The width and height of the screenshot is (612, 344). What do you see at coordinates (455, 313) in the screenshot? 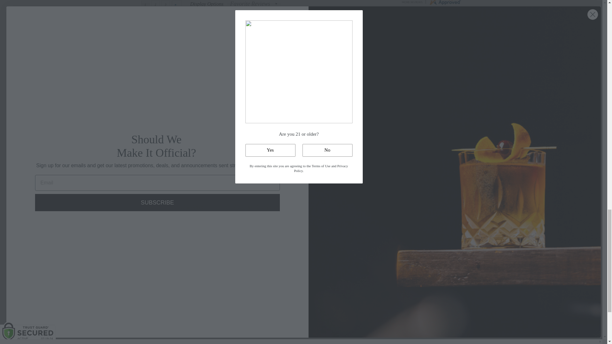
I see `Visa` at bounding box center [455, 313].